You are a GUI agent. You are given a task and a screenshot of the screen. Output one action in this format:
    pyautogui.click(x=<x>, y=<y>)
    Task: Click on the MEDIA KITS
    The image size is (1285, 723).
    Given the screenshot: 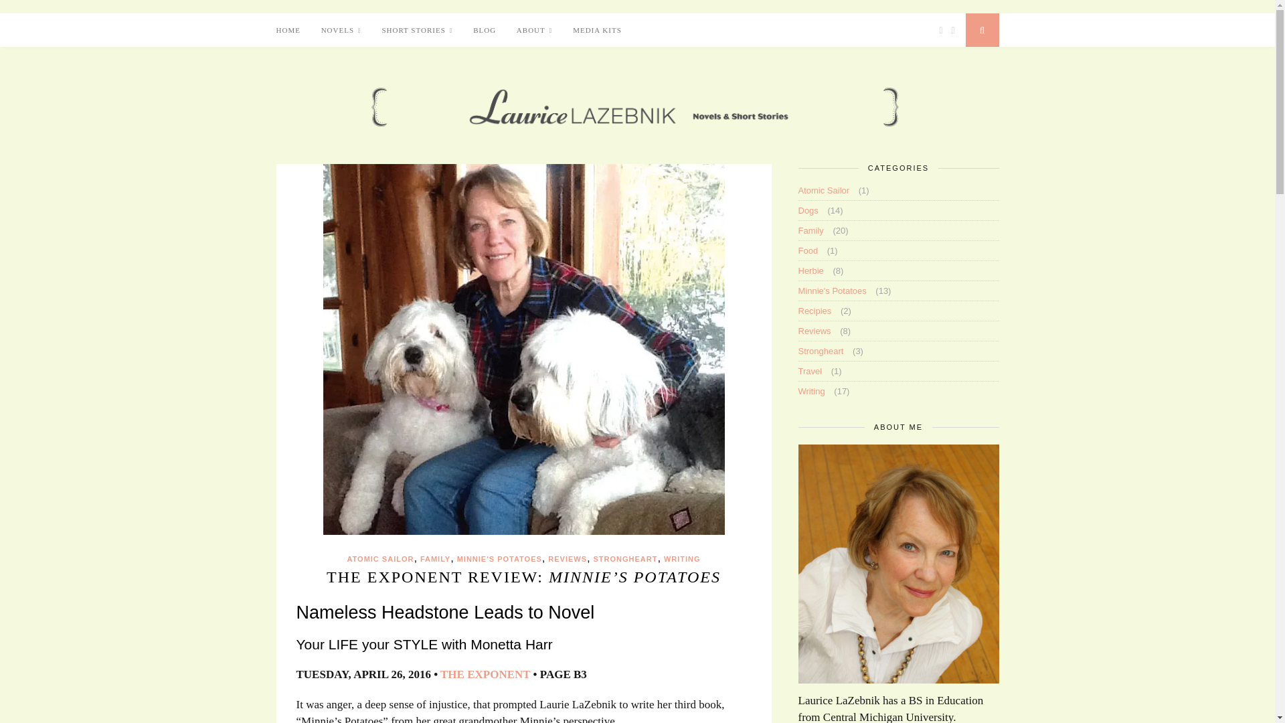 What is the action you would take?
    pyautogui.click(x=597, y=30)
    